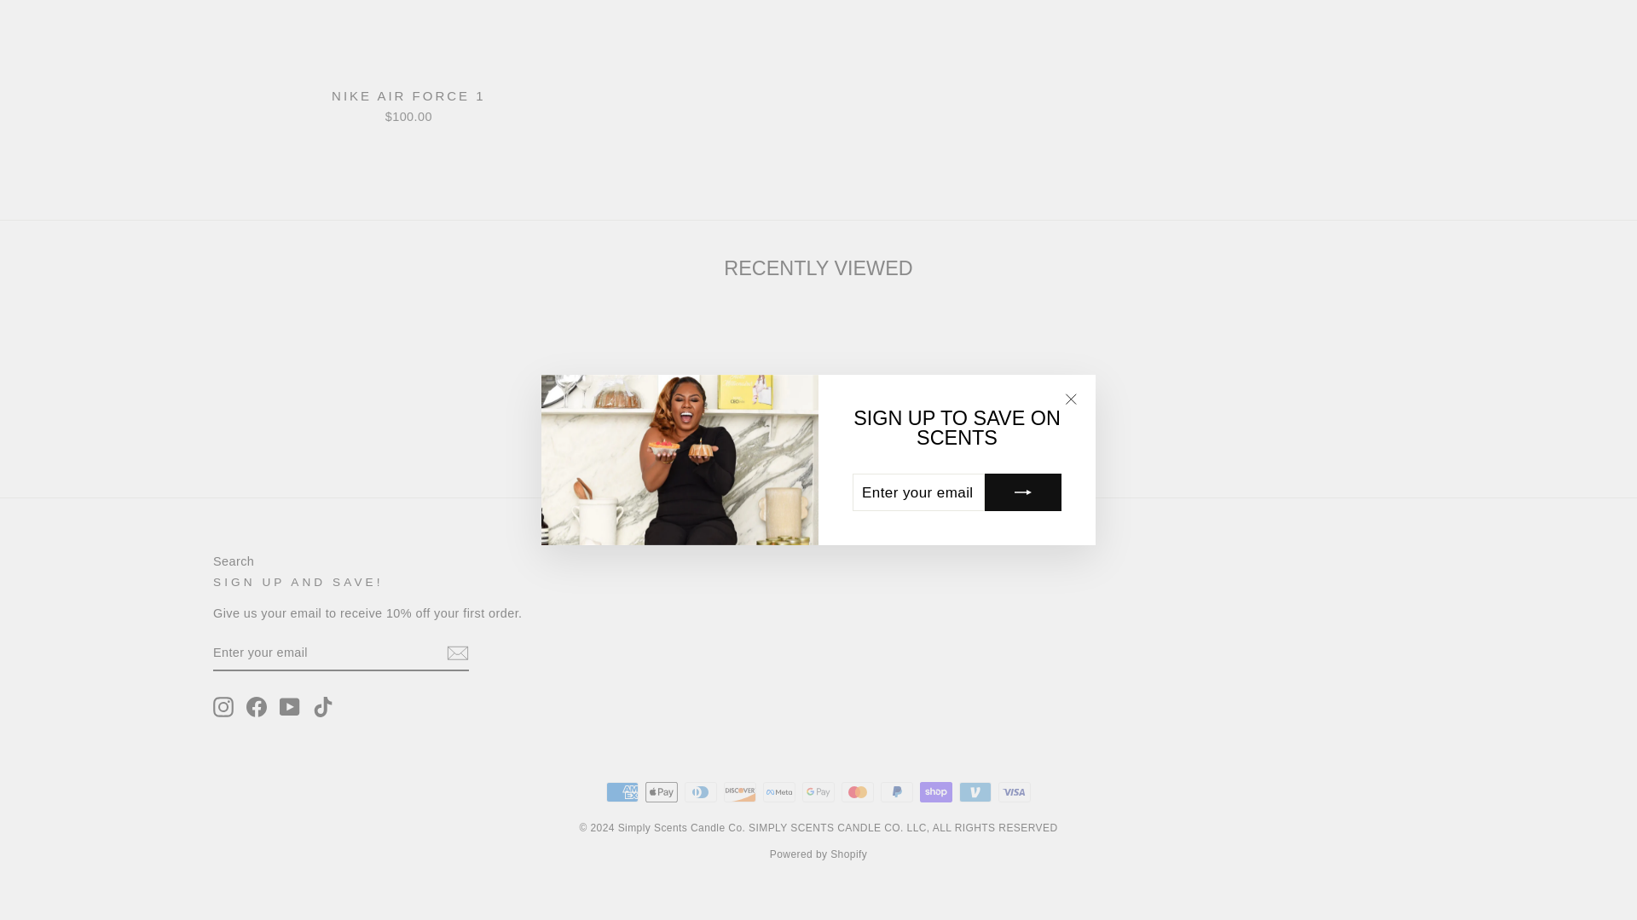 The height and width of the screenshot is (920, 1637). What do you see at coordinates (457, 653) in the screenshot?
I see `icon-email` at bounding box center [457, 653].